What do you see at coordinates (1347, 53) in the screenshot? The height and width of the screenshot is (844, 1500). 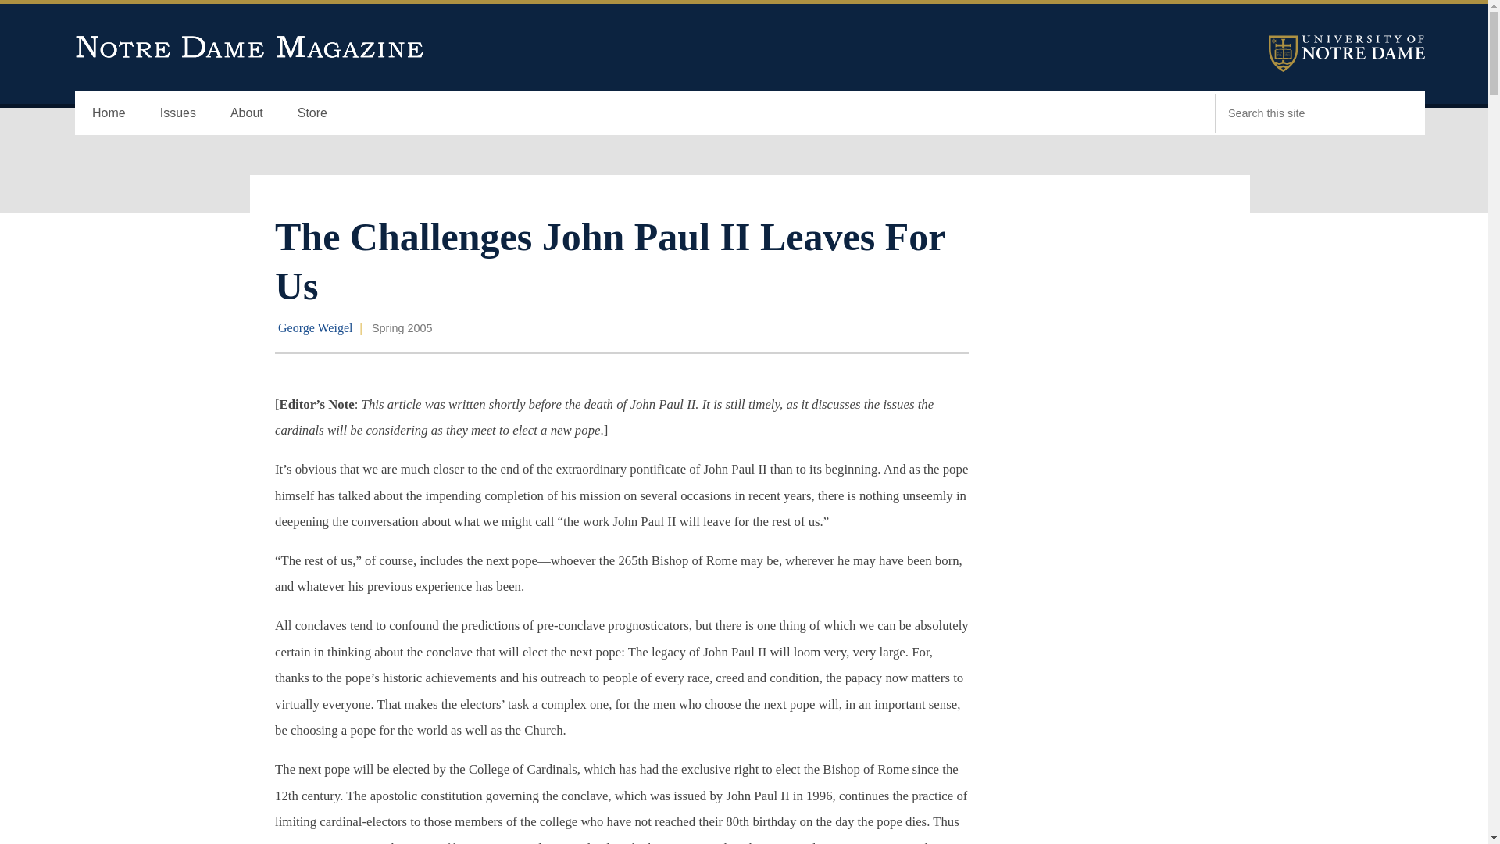 I see `University of Notre Dame` at bounding box center [1347, 53].